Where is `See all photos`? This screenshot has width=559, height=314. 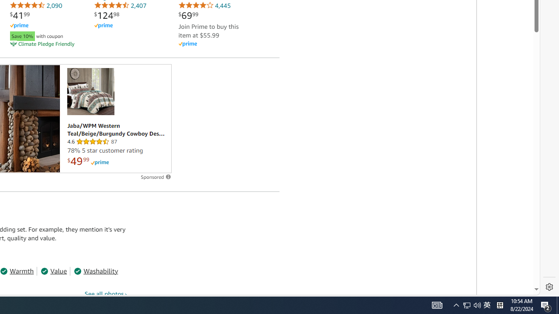 See all photos is located at coordinates (106, 294).